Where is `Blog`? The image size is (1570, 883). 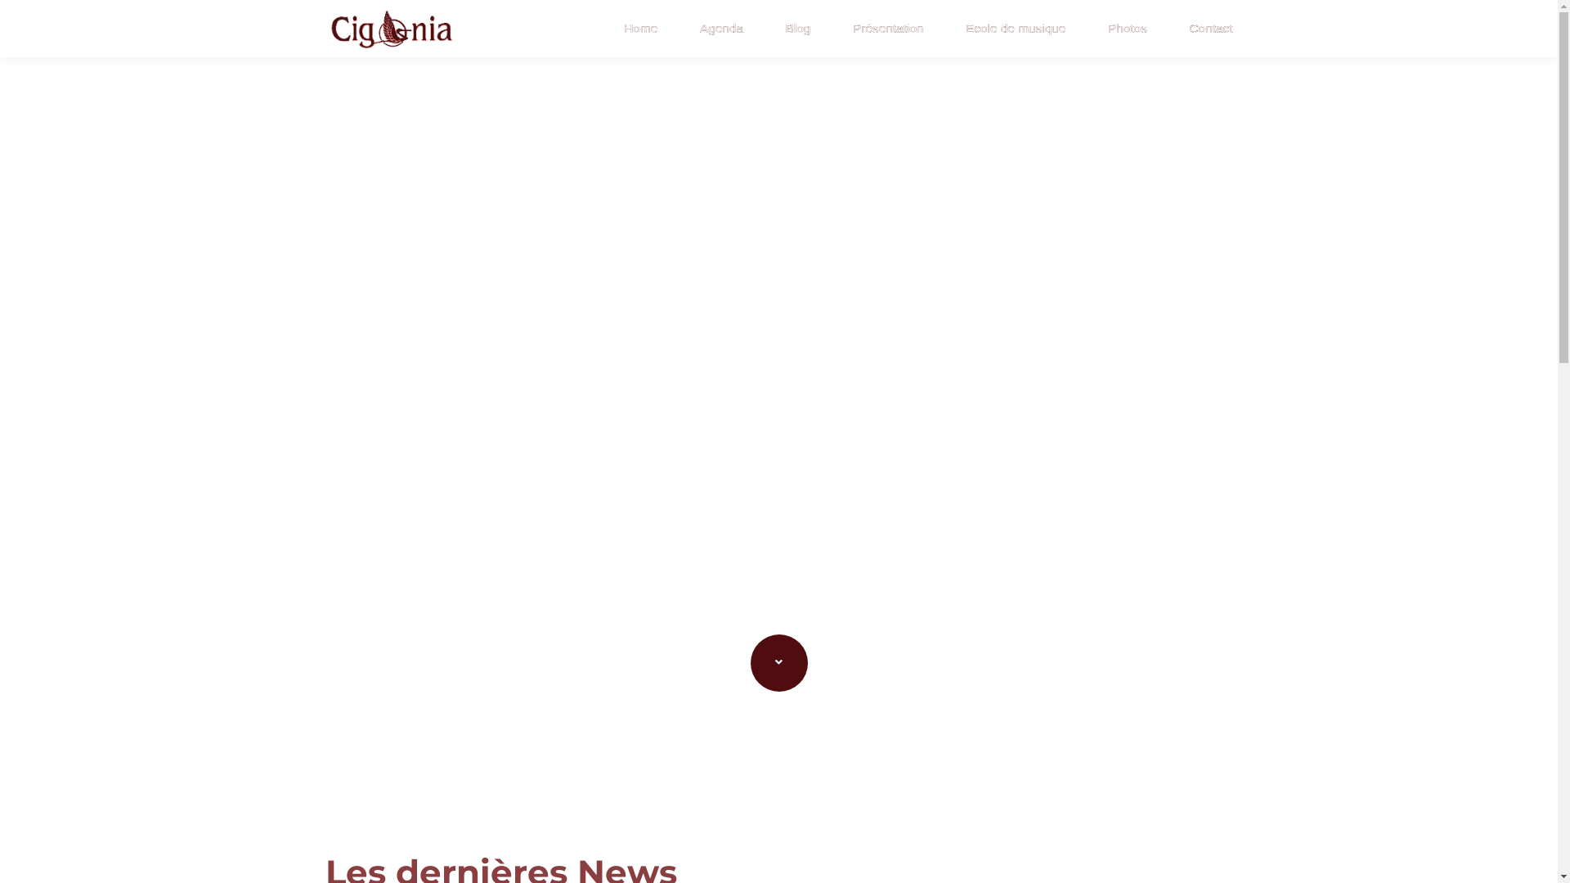 Blog is located at coordinates (798, 28).